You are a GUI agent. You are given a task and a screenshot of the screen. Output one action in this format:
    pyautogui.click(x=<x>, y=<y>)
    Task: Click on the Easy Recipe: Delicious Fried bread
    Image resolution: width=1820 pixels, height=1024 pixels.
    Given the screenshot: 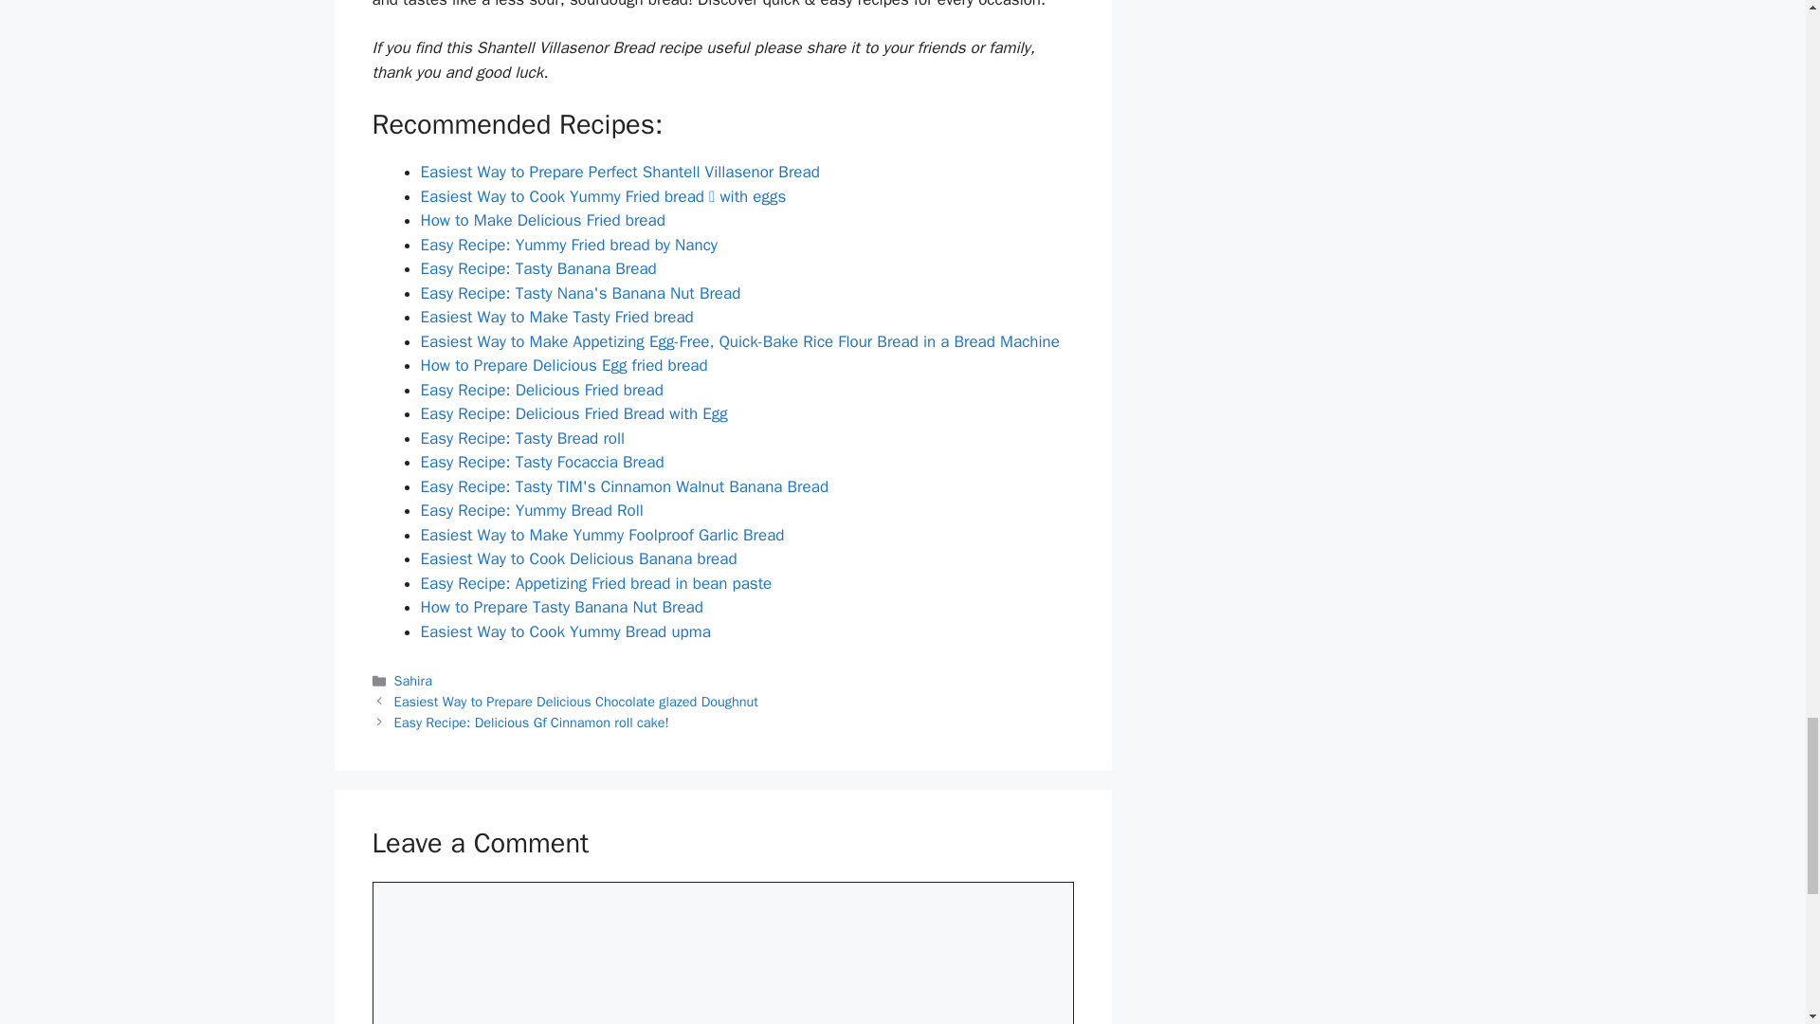 What is the action you would take?
    pyautogui.click(x=542, y=390)
    